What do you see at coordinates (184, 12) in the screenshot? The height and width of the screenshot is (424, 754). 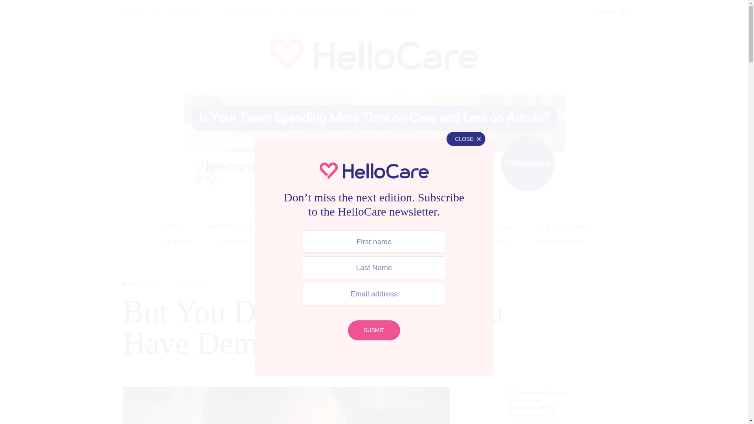 I see `ABOUT US` at bounding box center [184, 12].